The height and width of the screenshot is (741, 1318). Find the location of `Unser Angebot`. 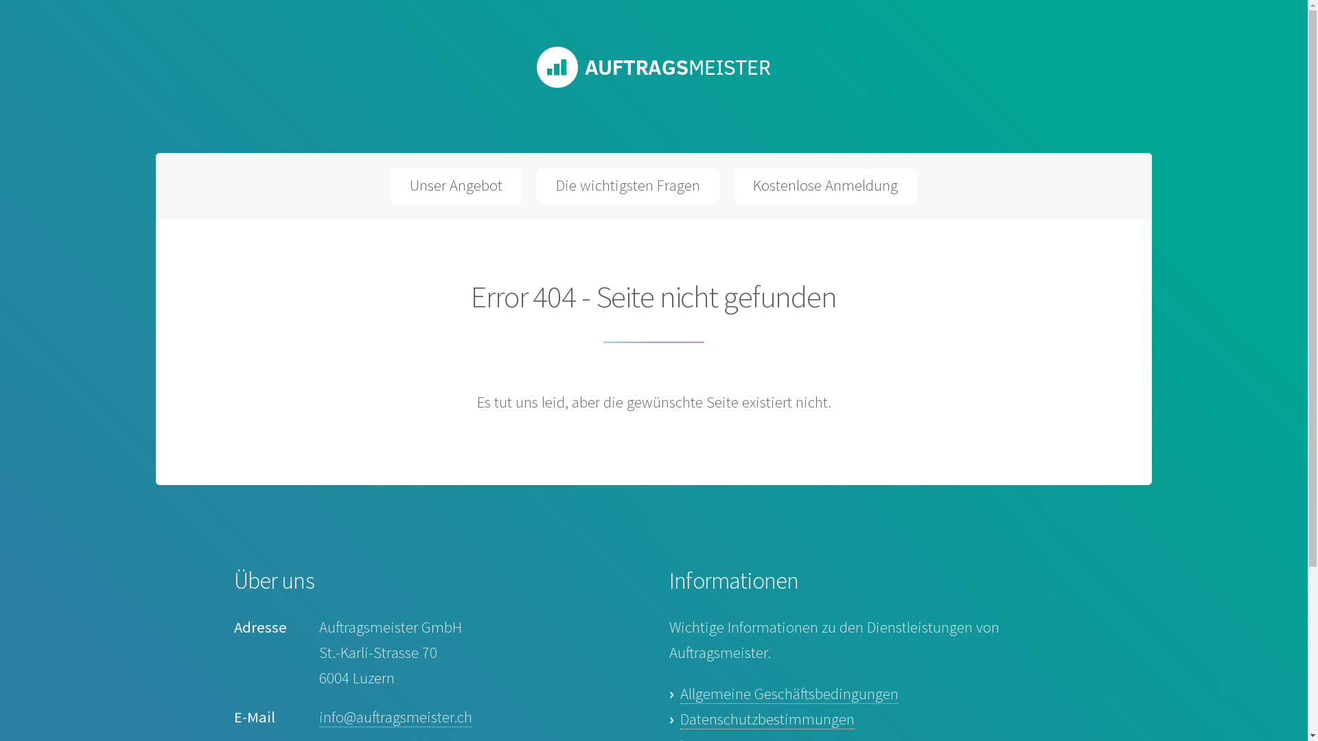

Unser Angebot is located at coordinates (456, 185).